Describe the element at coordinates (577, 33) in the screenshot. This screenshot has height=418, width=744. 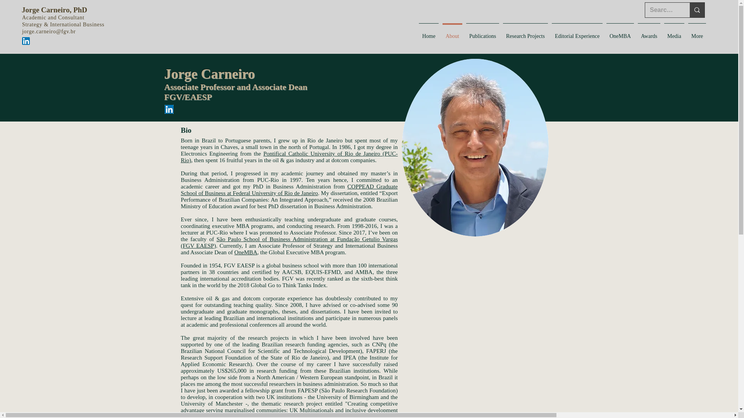
I see `Editorial Experience` at that location.